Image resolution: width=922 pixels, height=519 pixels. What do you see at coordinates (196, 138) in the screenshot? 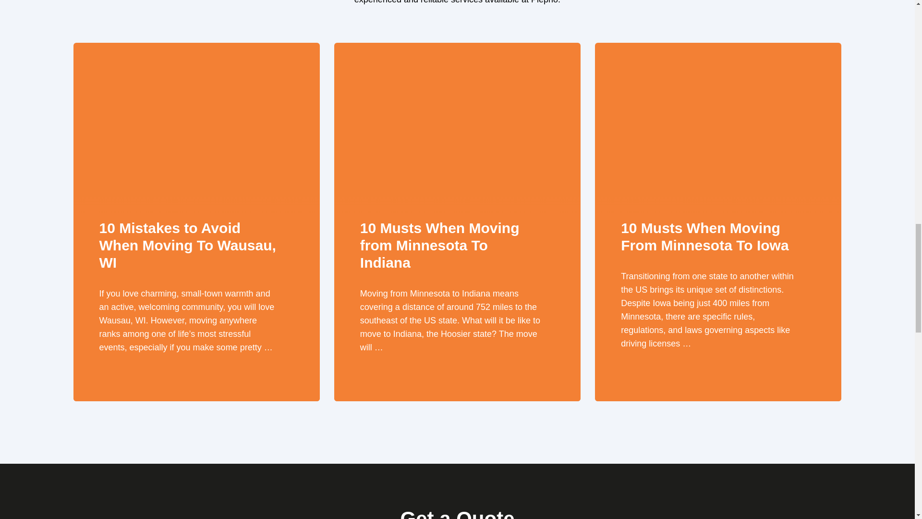
I see `10 Mistakes to Avoid When Moving To Wausau, WI` at bounding box center [196, 138].